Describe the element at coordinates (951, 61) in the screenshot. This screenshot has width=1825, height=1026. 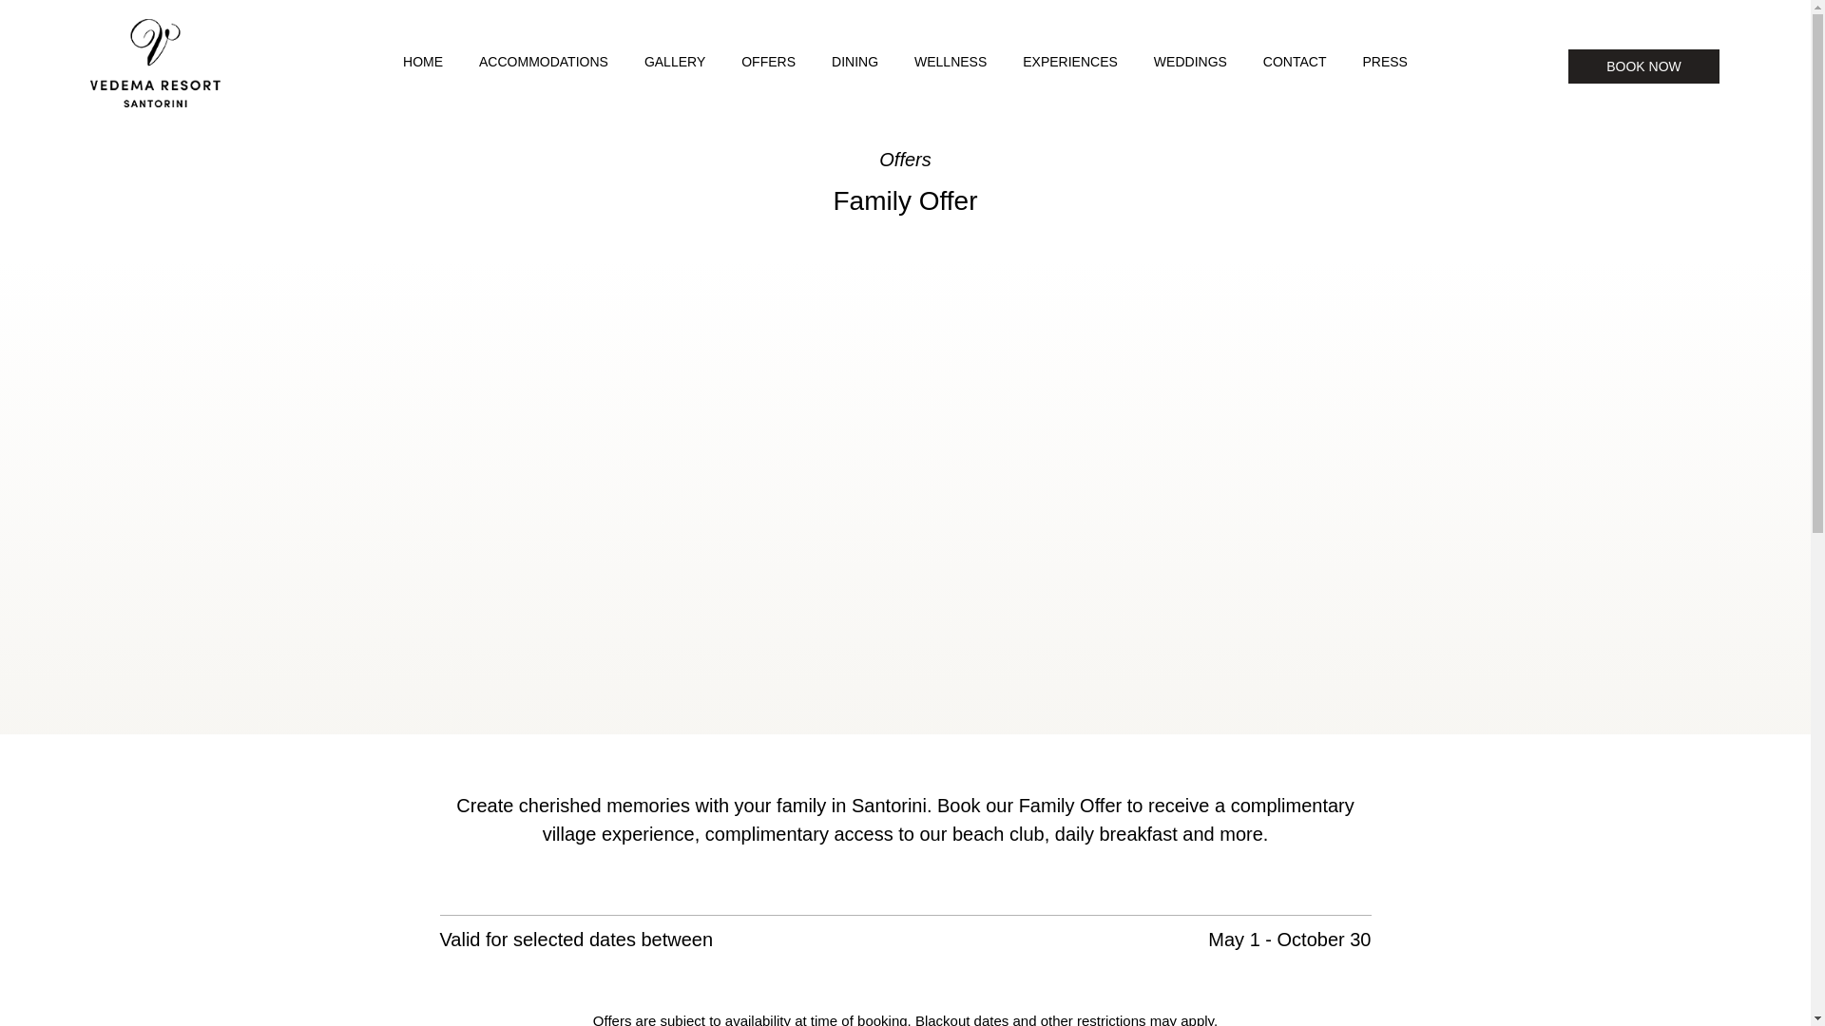
I see `WELLNESS` at that location.